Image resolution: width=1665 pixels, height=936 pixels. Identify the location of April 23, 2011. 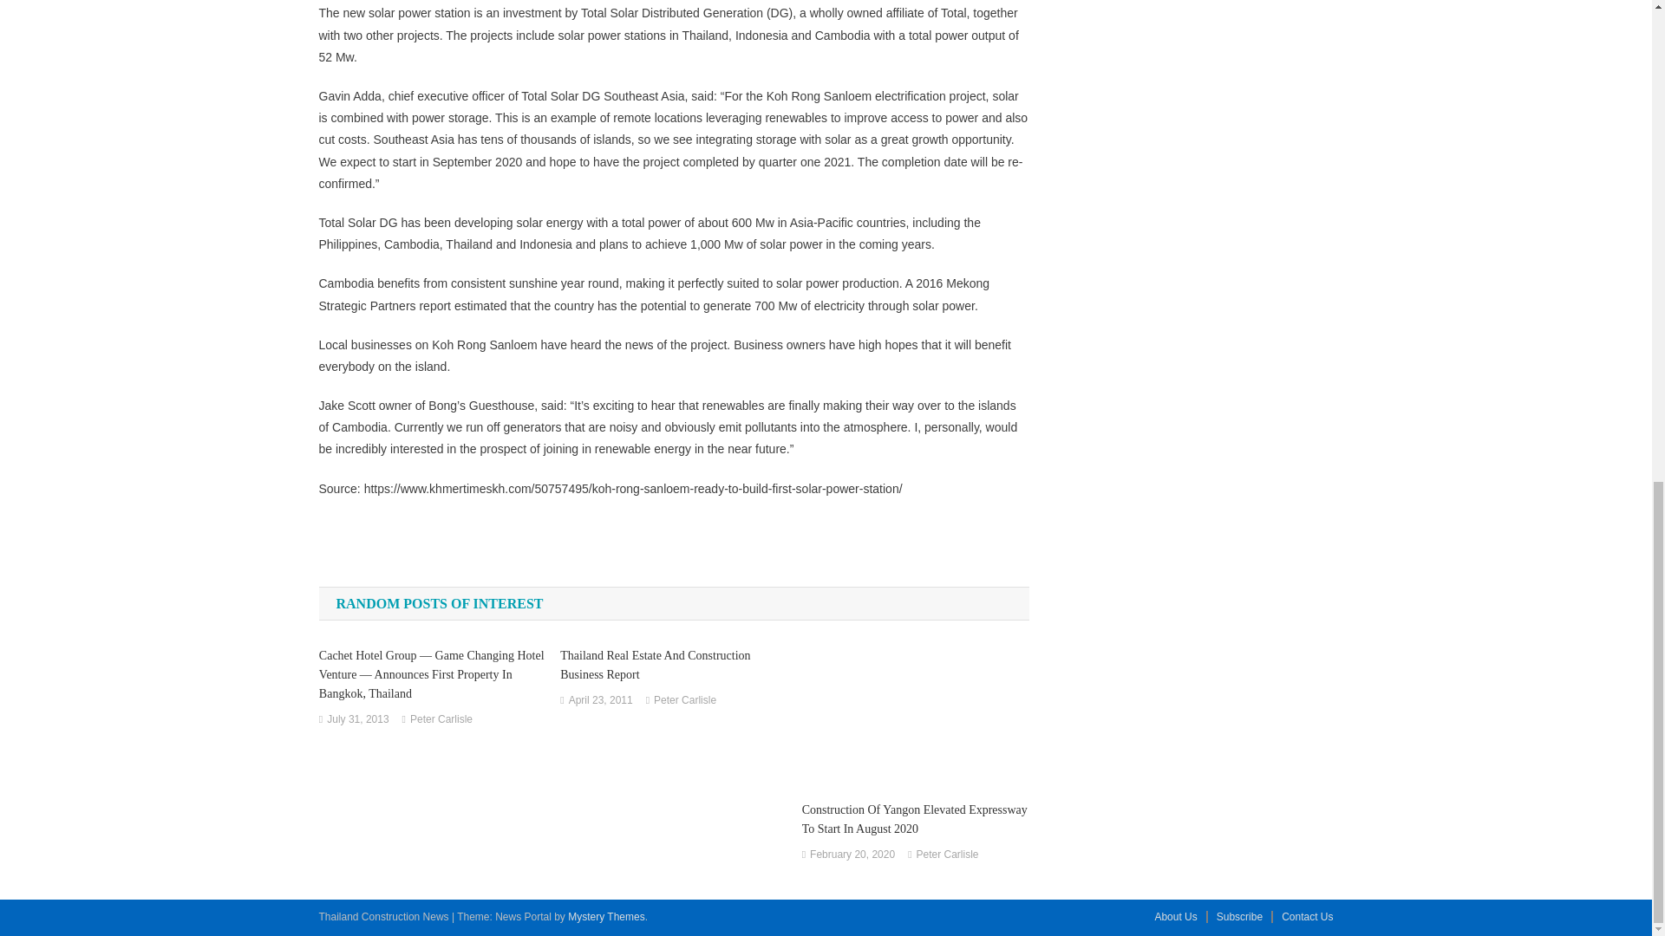
(600, 700).